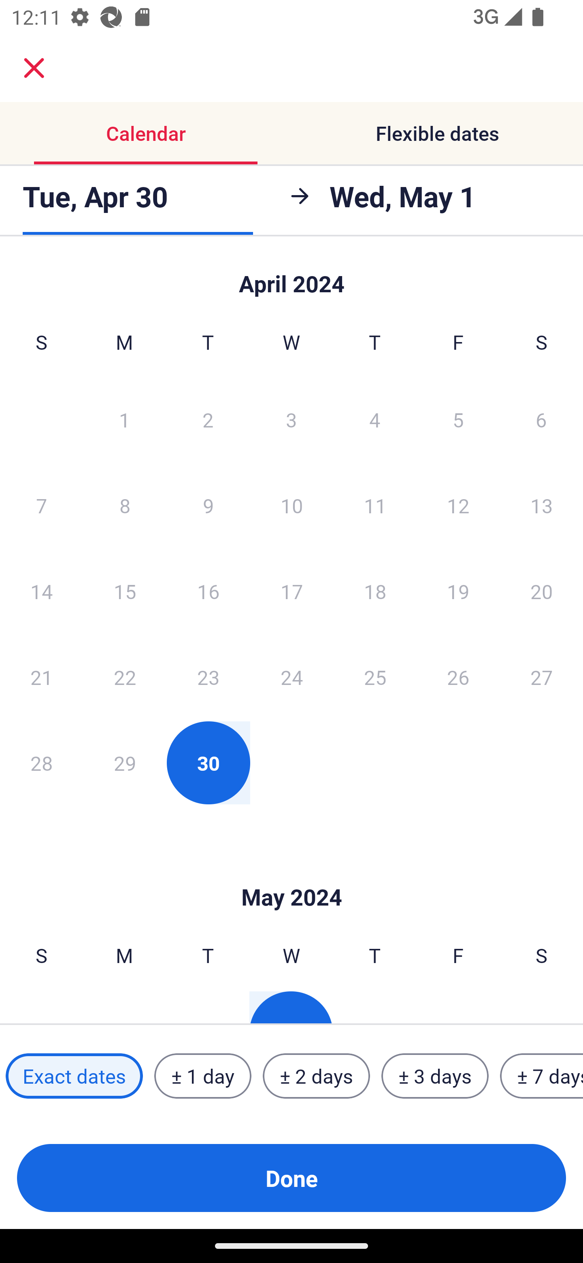 This screenshot has width=583, height=1263. What do you see at coordinates (125, 591) in the screenshot?
I see `15 Monday, April 15, 2024` at bounding box center [125, 591].